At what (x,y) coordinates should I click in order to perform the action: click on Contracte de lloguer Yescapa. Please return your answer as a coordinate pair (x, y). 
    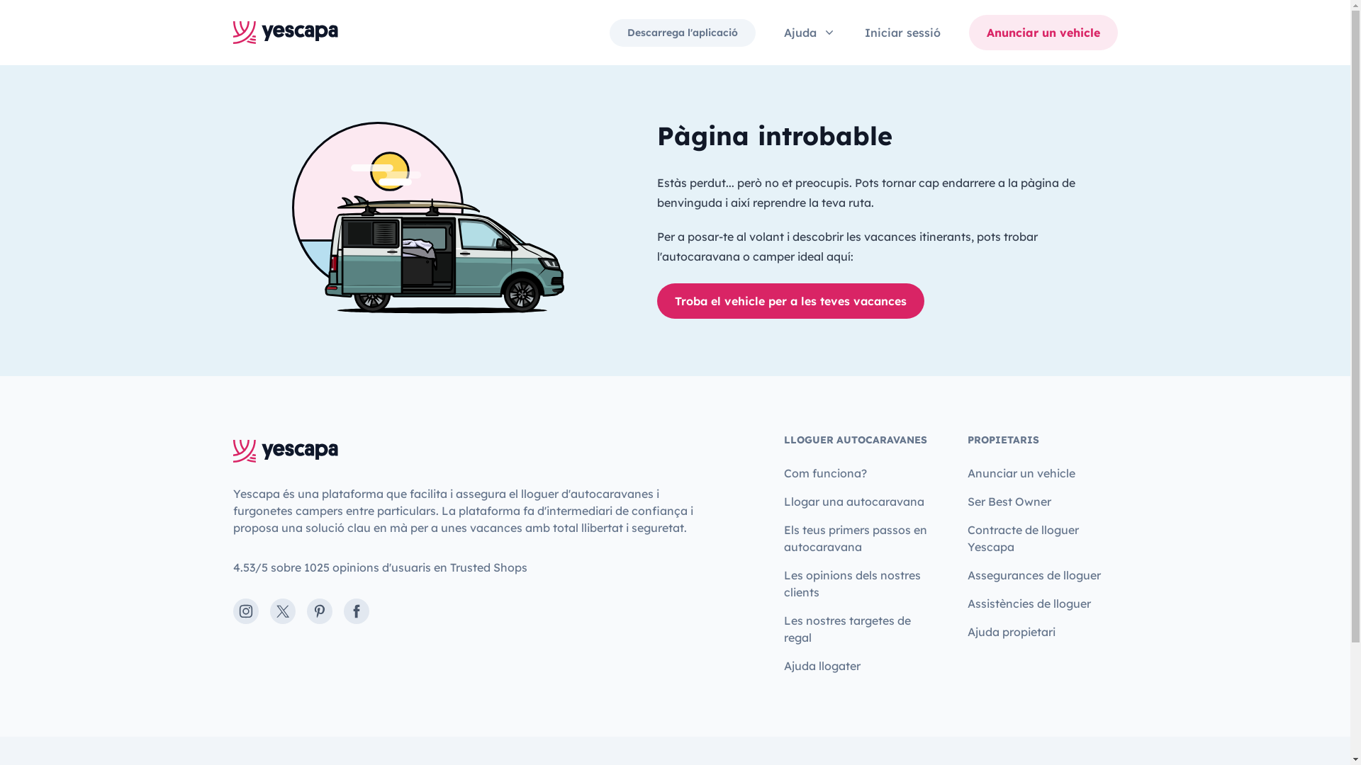
    Looking at the image, I should click on (1042, 538).